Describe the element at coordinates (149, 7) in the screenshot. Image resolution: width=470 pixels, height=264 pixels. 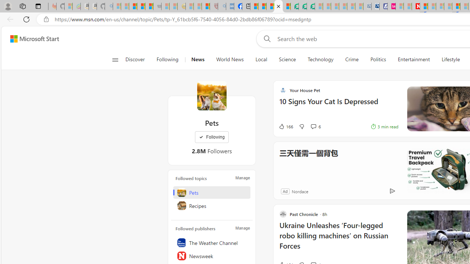
I see `New Report Confirms 2023 Was Record Hot | Watch` at that location.